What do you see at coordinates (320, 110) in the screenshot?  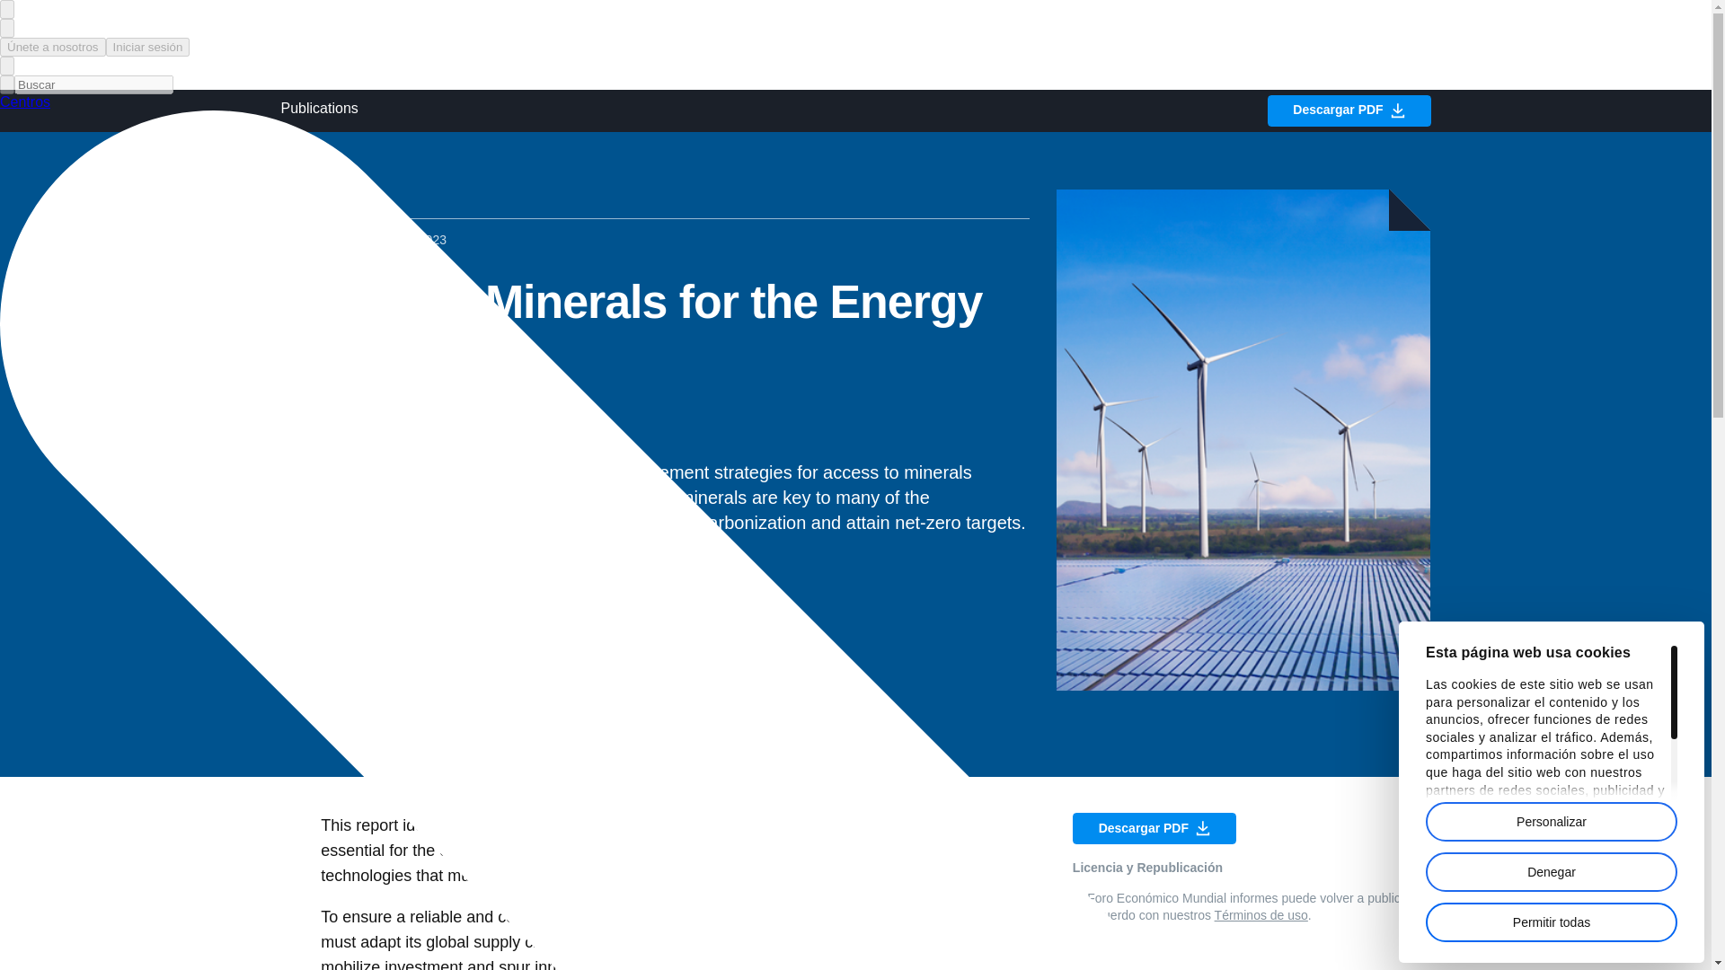 I see `Publications` at bounding box center [320, 110].